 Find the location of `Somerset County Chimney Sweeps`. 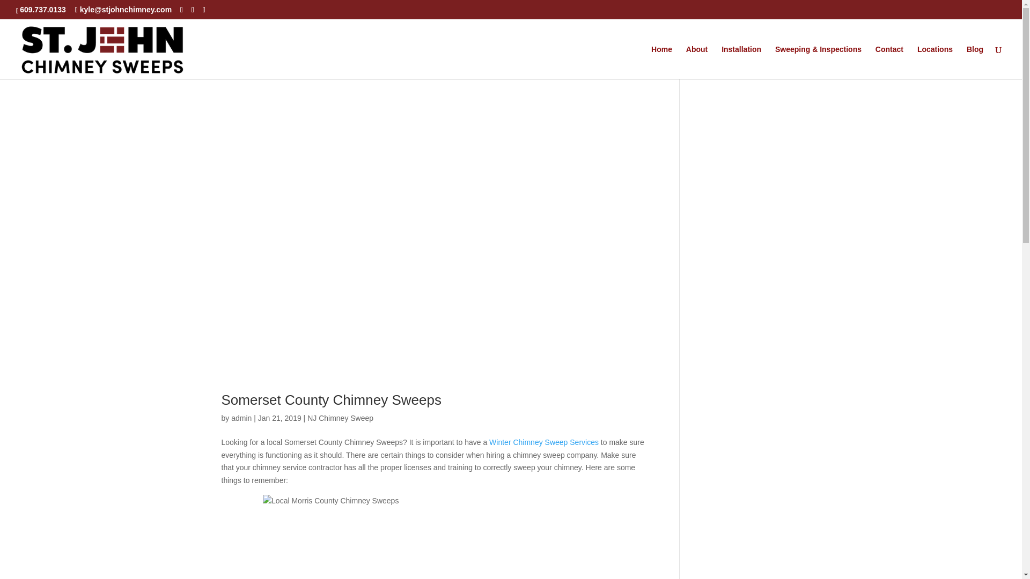

Somerset County Chimney Sweeps is located at coordinates (330, 400).